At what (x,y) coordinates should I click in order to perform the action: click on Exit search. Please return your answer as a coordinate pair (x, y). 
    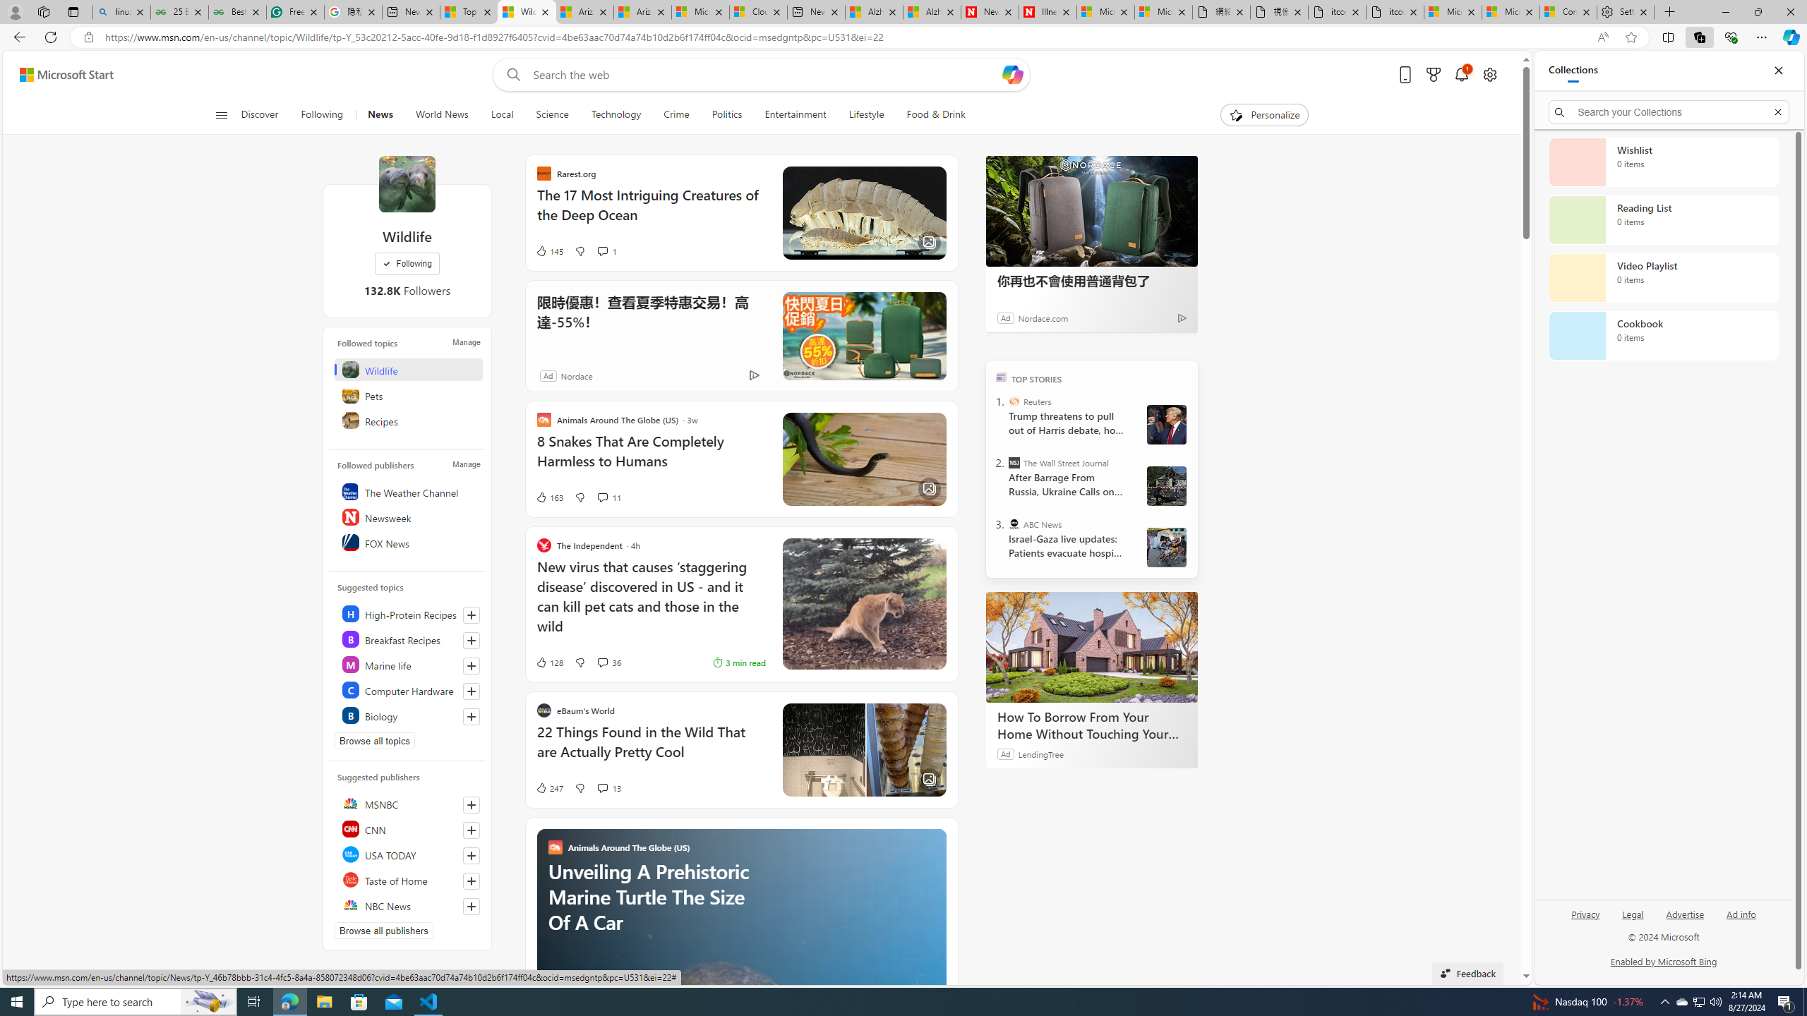
    Looking at the image, I should click on (1777, 111).